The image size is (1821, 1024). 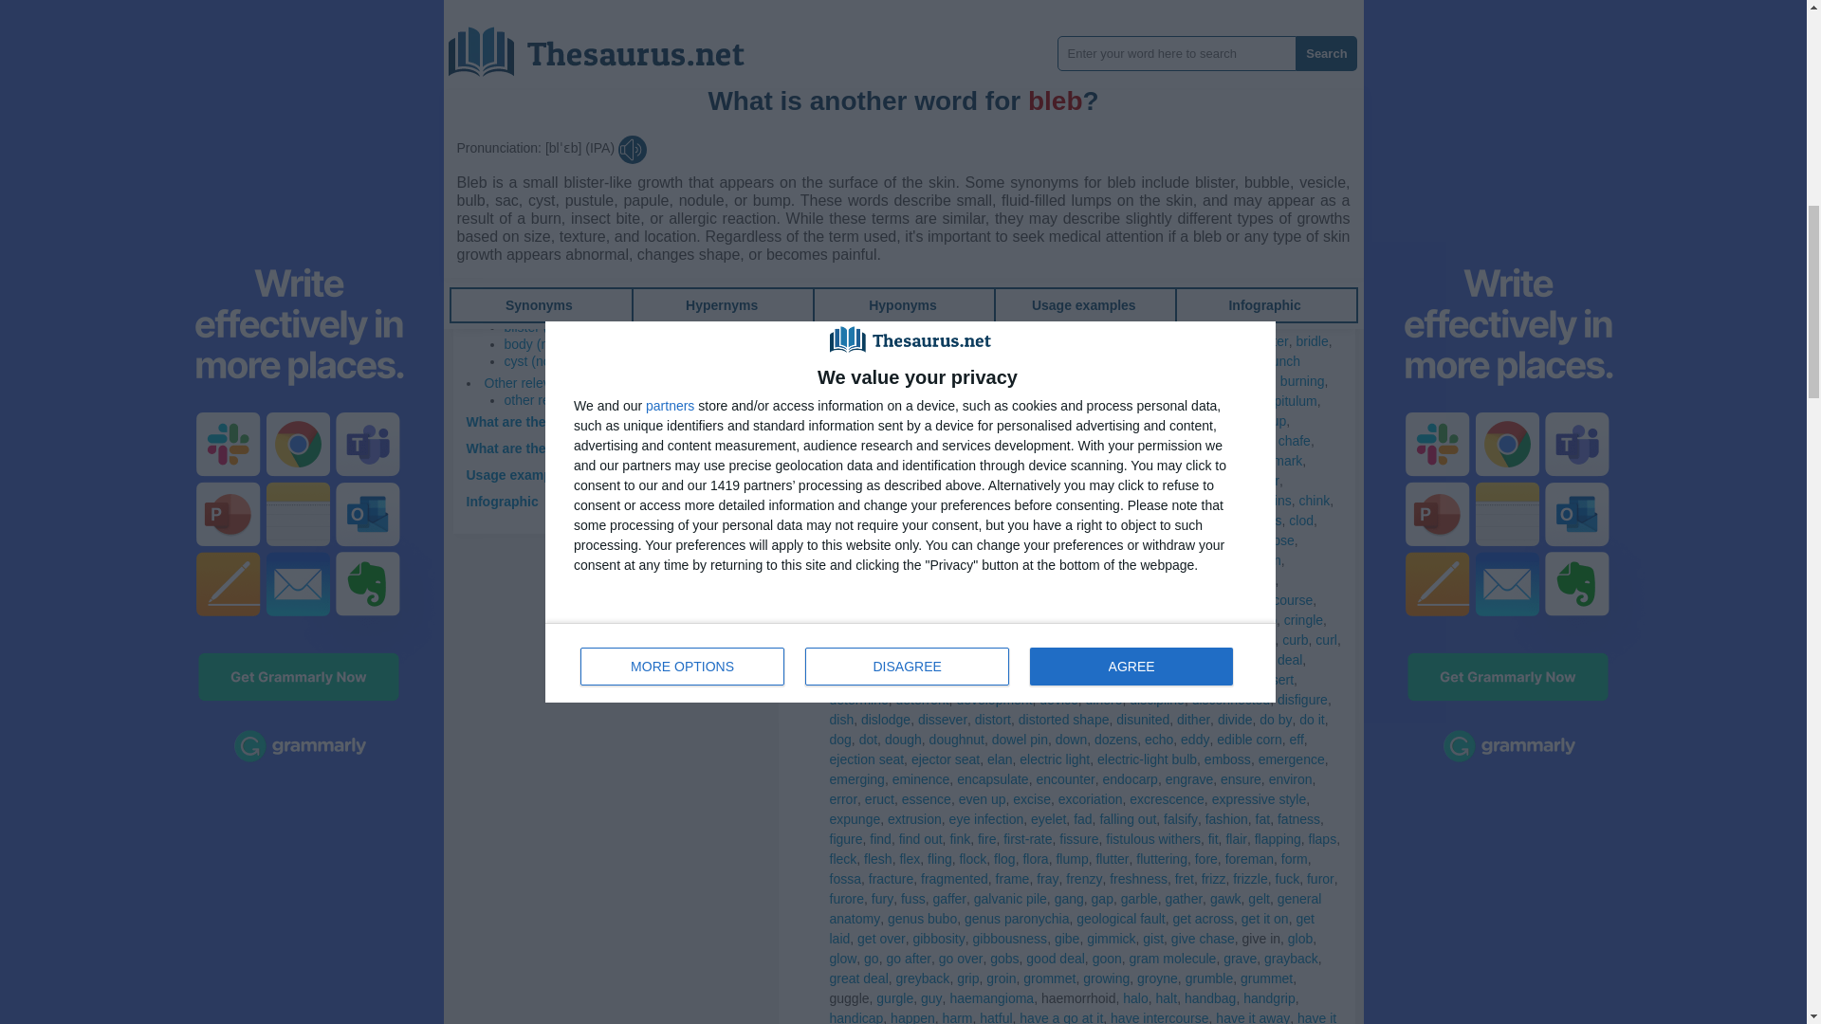 What do you see at coordinates (1033, 181) in the screenshot?
I see `Synonyms for Bleb` at bounding box center [1033, 181].